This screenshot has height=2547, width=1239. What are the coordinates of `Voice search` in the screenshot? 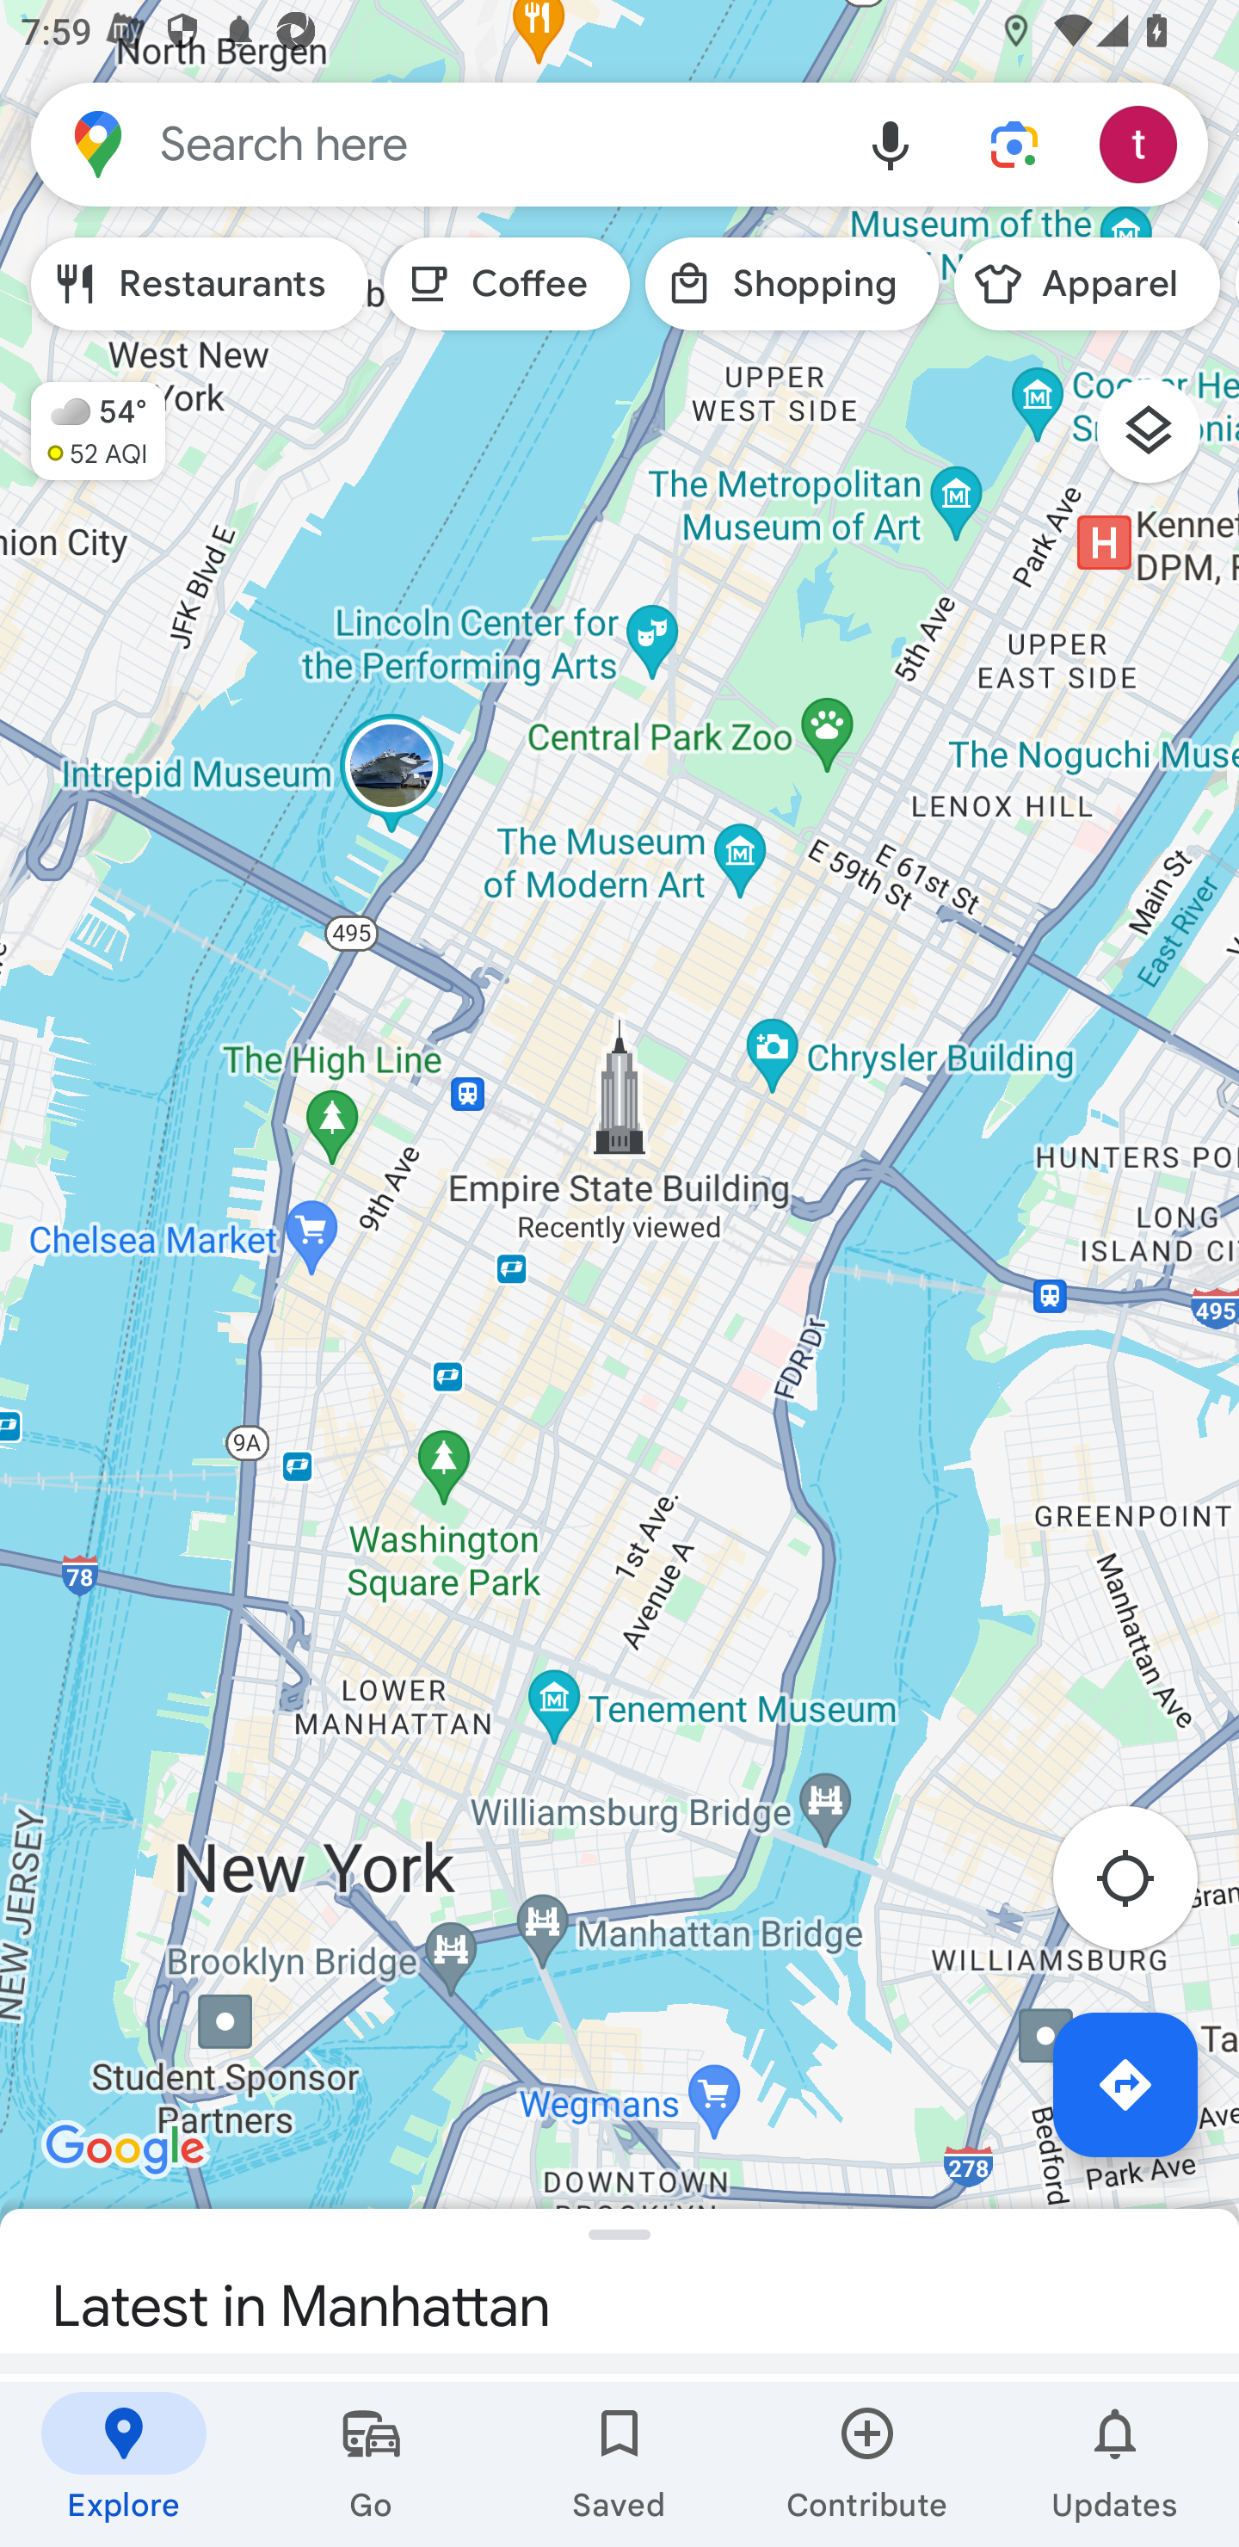 It's located at (891, 143).